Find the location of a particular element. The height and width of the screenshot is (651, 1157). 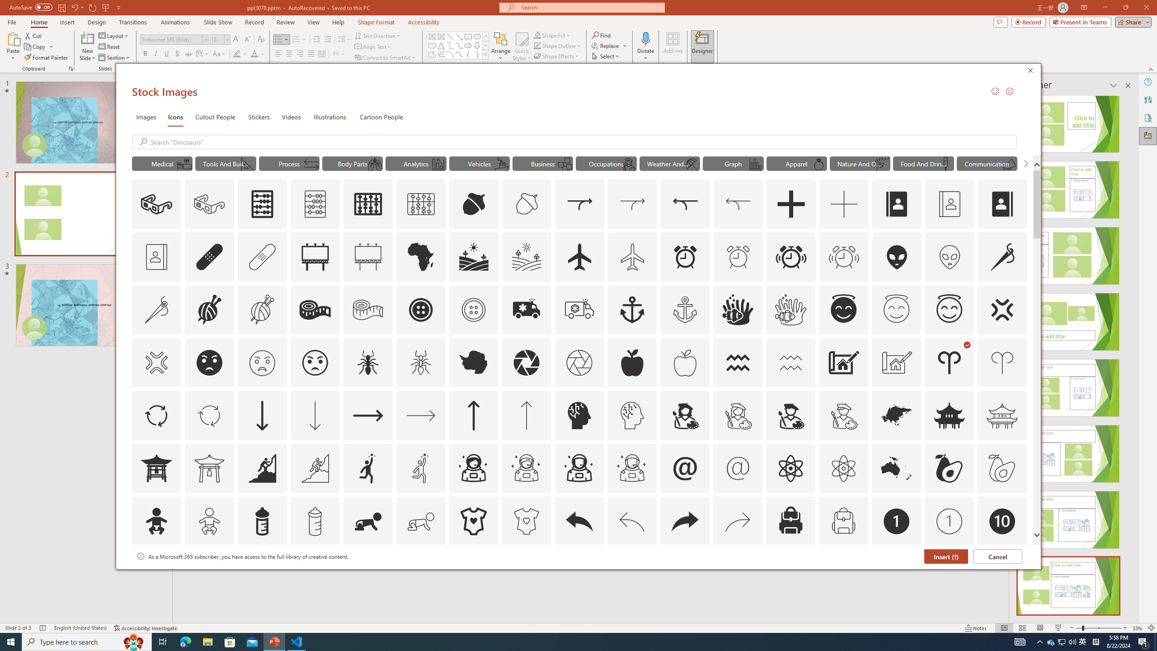

Next Search Suggestion is located at coordinates (1025, 163).